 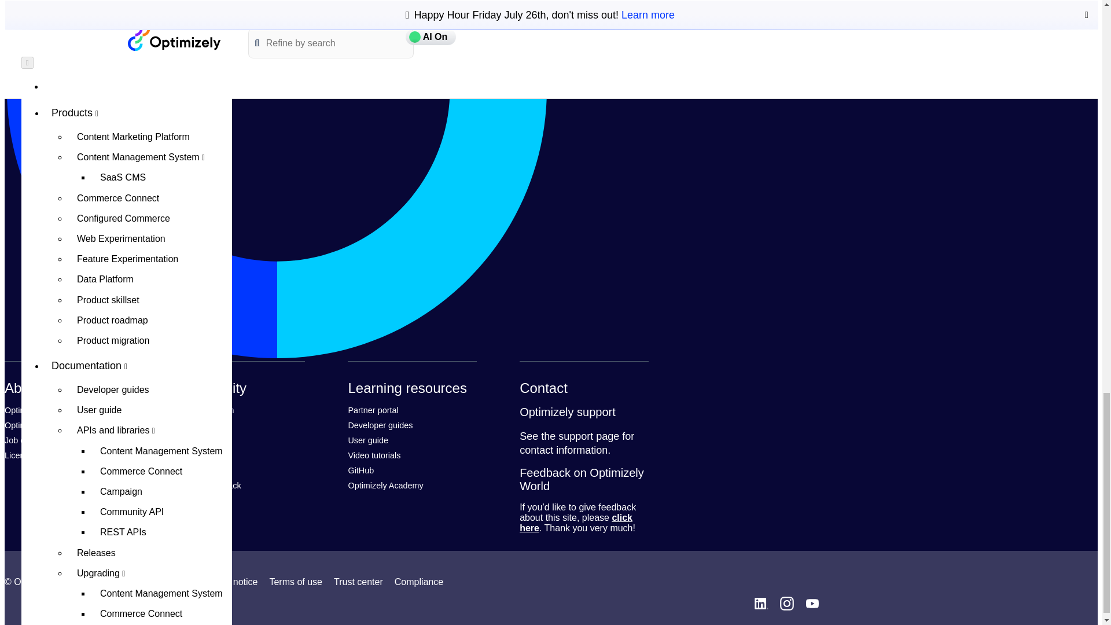 I want to click on Forums, so click(x=190, y=440).